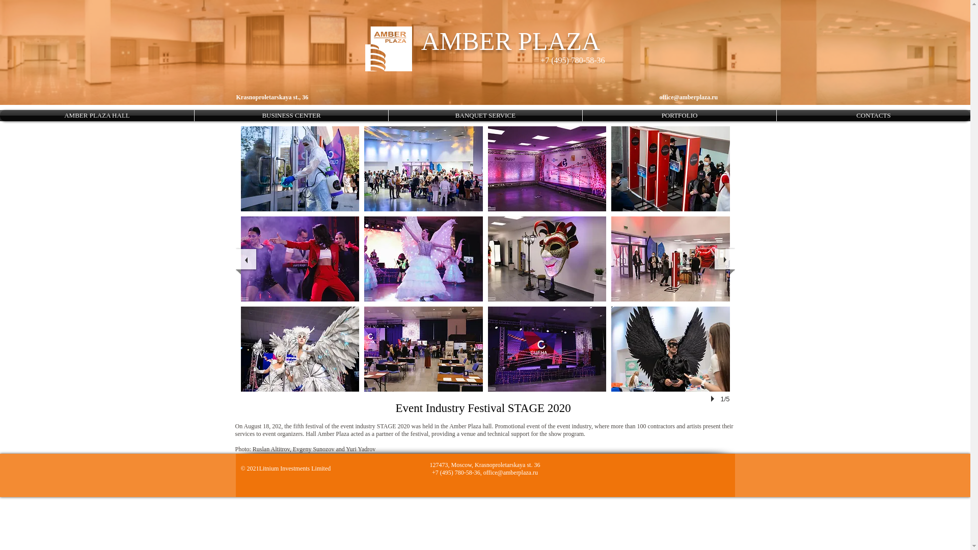 This screenshot has height=550, width=978. I want to click on BUSINESS CENTER, so click(291, 115).